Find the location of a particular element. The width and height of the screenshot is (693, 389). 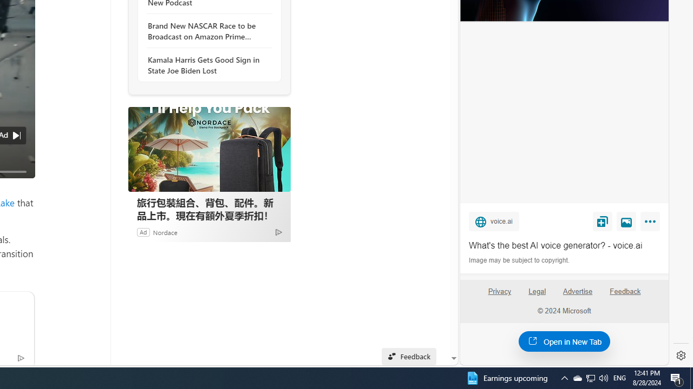

Feedback is located at coordinates (625, 292).